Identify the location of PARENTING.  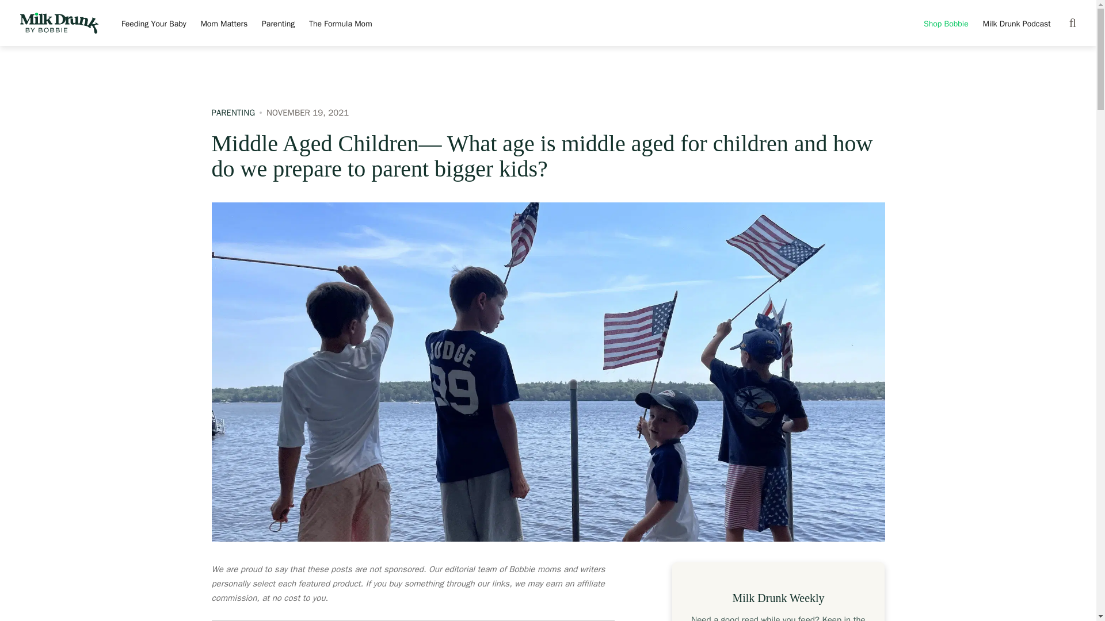
(239, 113).